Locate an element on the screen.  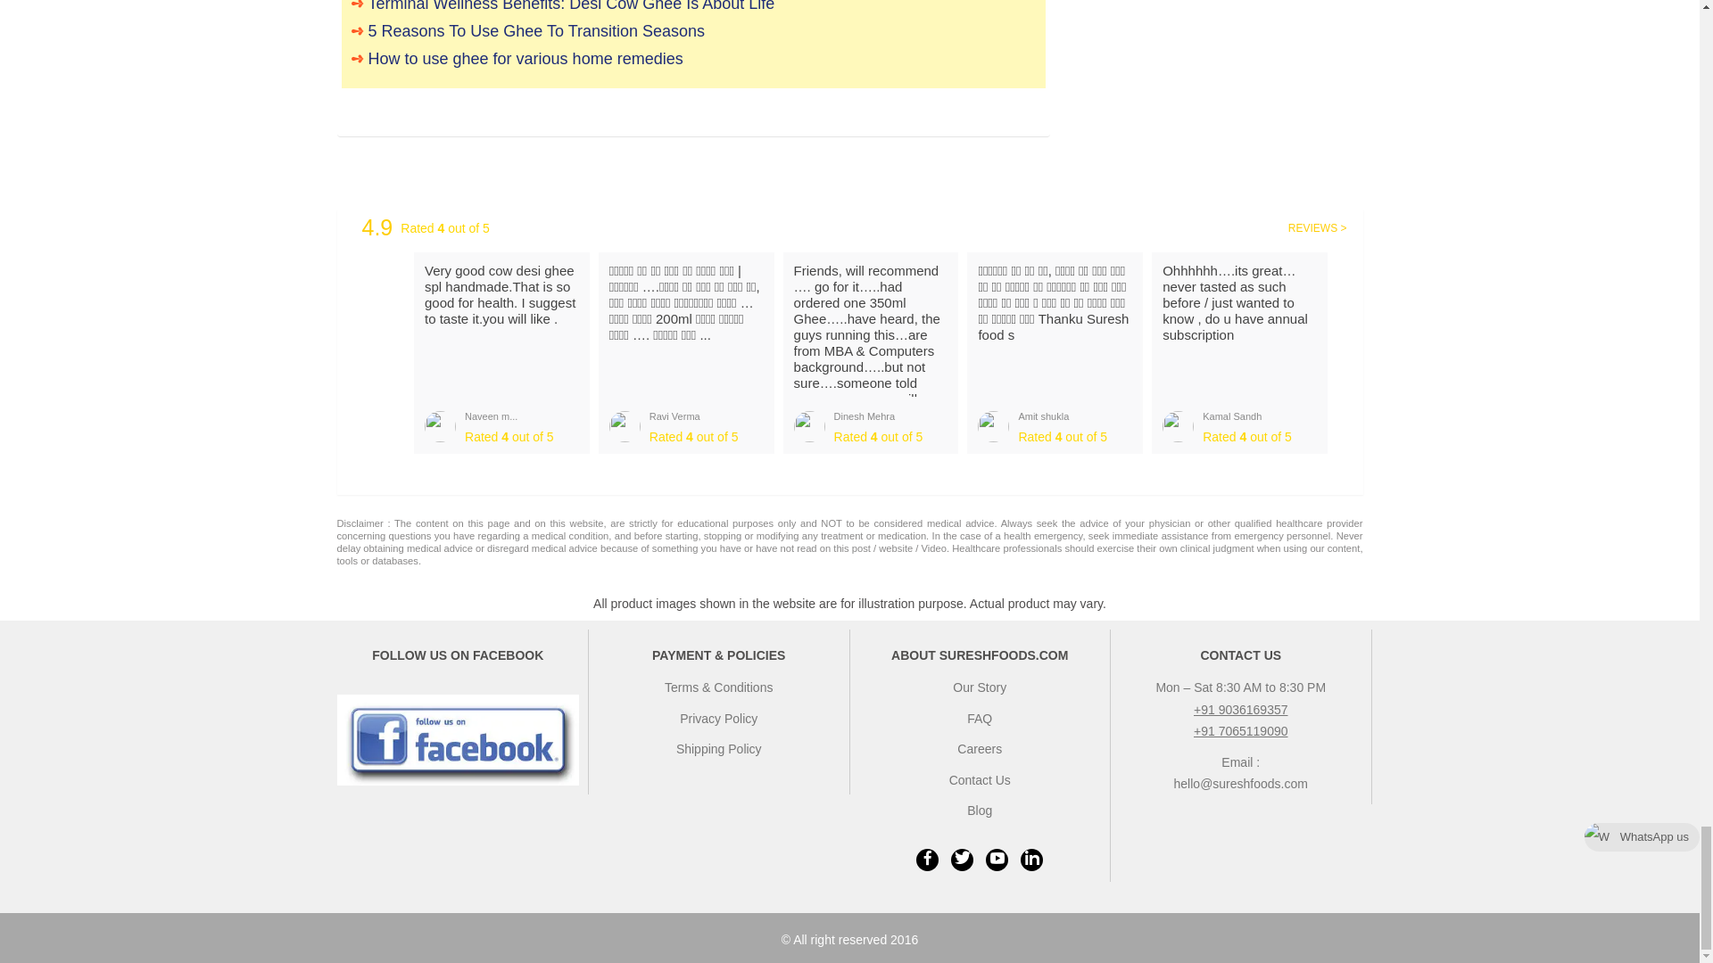
Careers is located at coordinates (980, 748).